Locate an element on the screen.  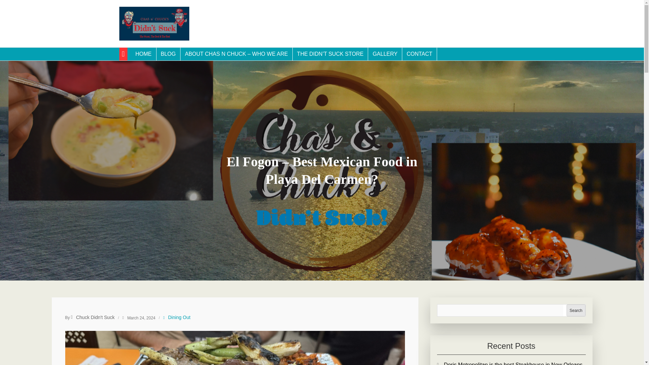
Chuck Didn't Suck is located at coordinates (93, 317).